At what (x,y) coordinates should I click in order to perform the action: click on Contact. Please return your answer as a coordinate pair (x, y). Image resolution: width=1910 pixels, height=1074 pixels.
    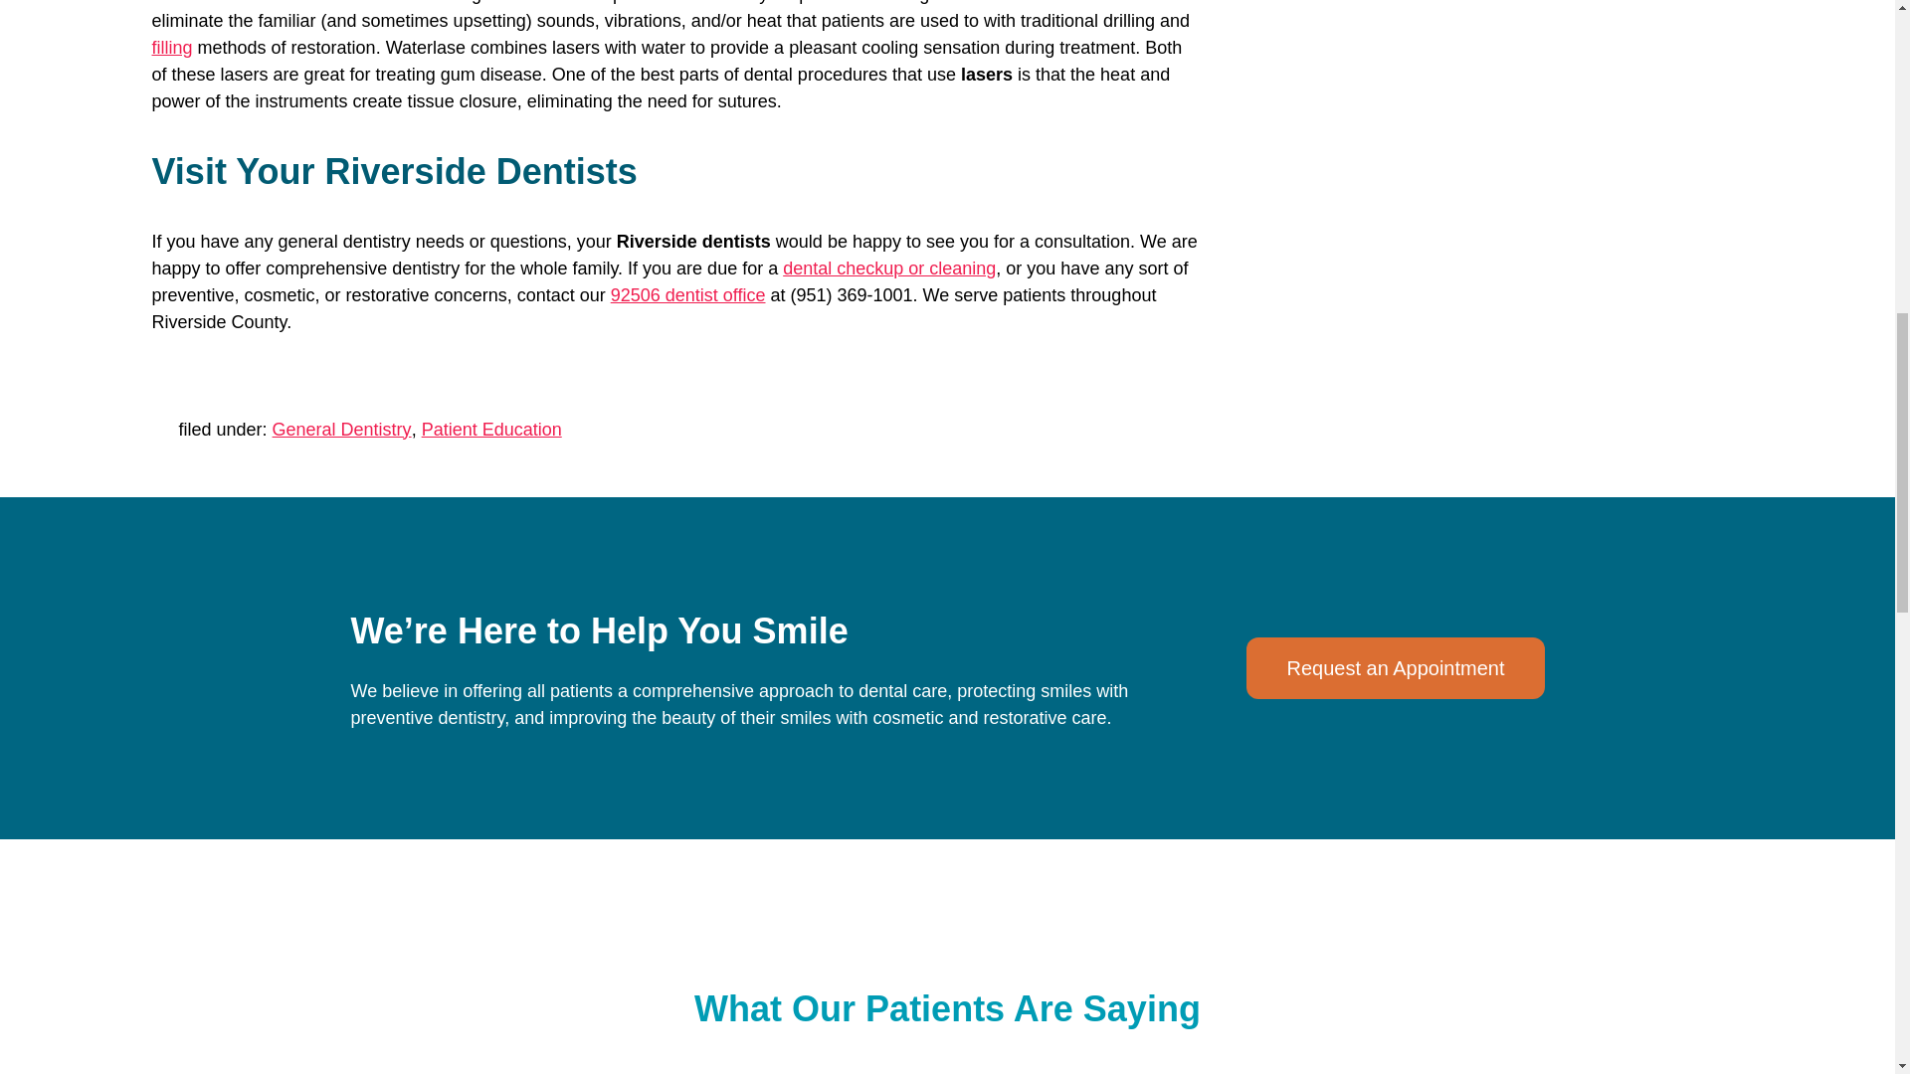
    Looking at the image, I should click on (688, 294).